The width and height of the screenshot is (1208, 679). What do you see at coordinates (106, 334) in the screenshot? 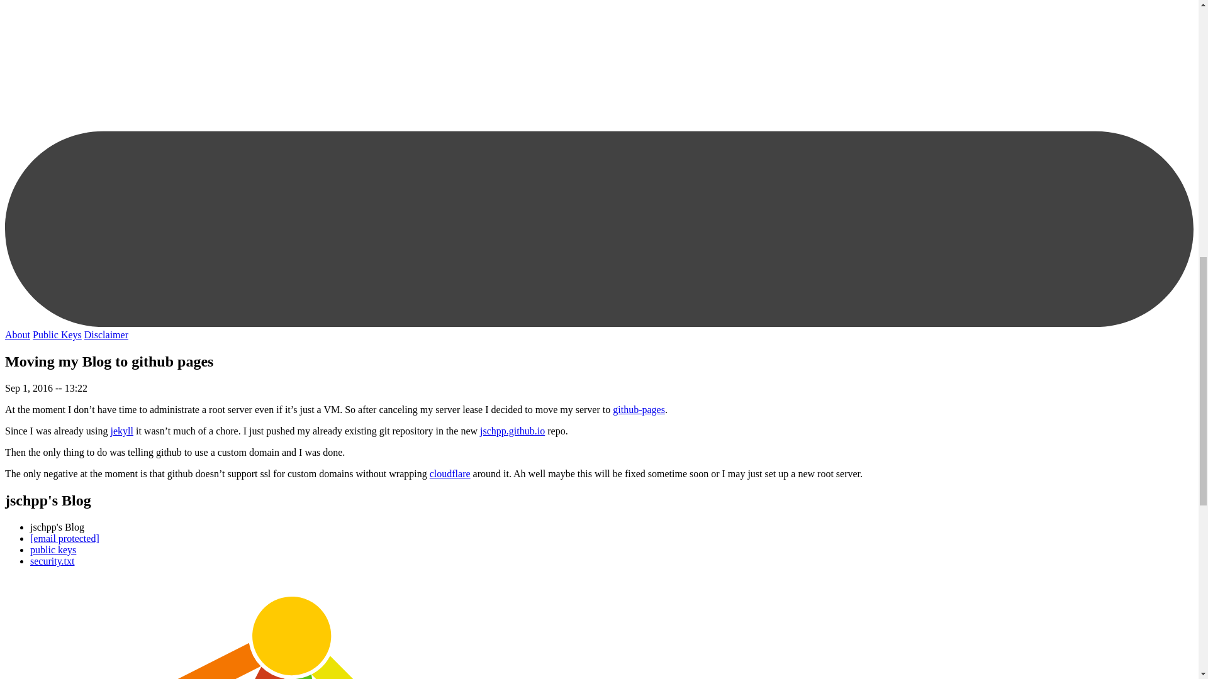
I see `Disclaimer` at bounding box center [106, 334].